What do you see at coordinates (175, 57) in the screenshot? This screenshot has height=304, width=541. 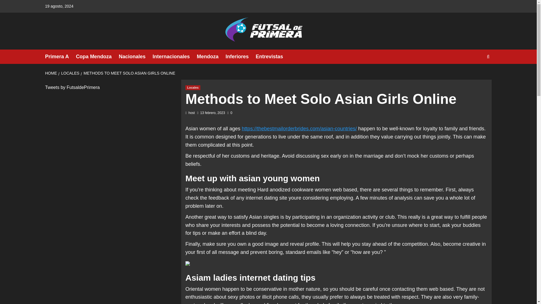 I see `Internacionales` at bounding box center [175, 57].